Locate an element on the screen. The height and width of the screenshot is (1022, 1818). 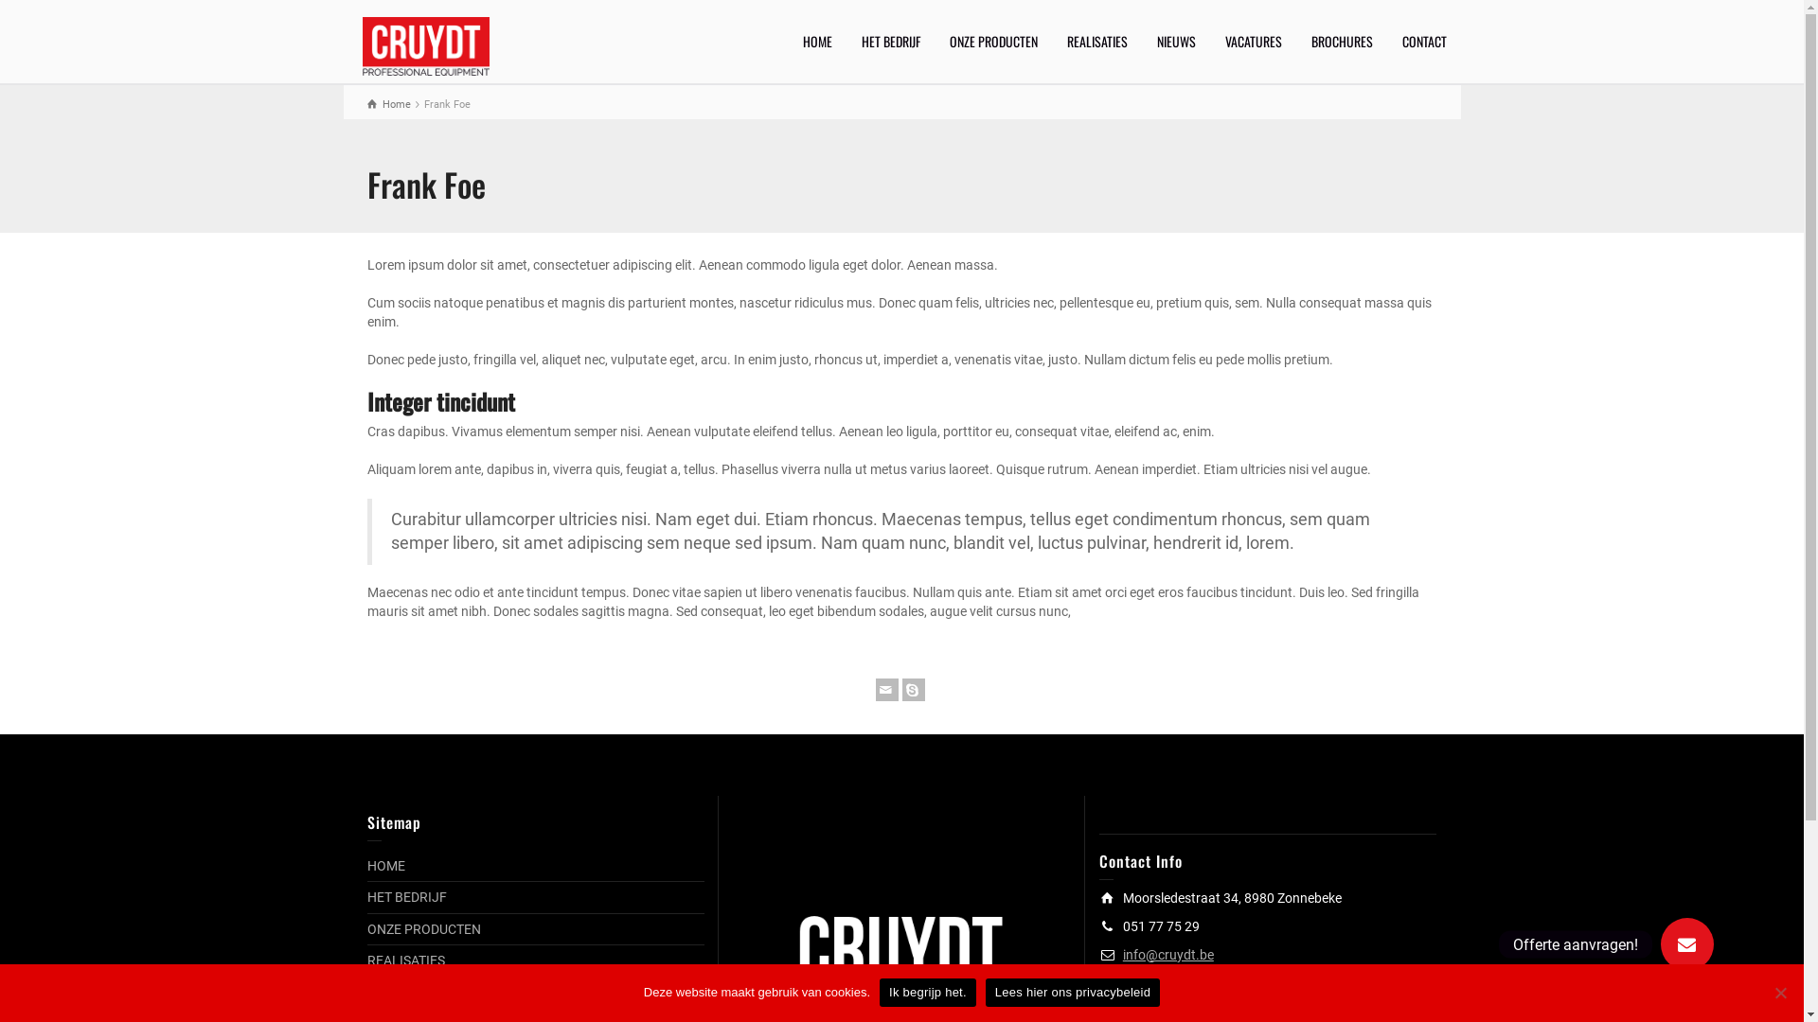
Home is located at coordinates (389, 104).